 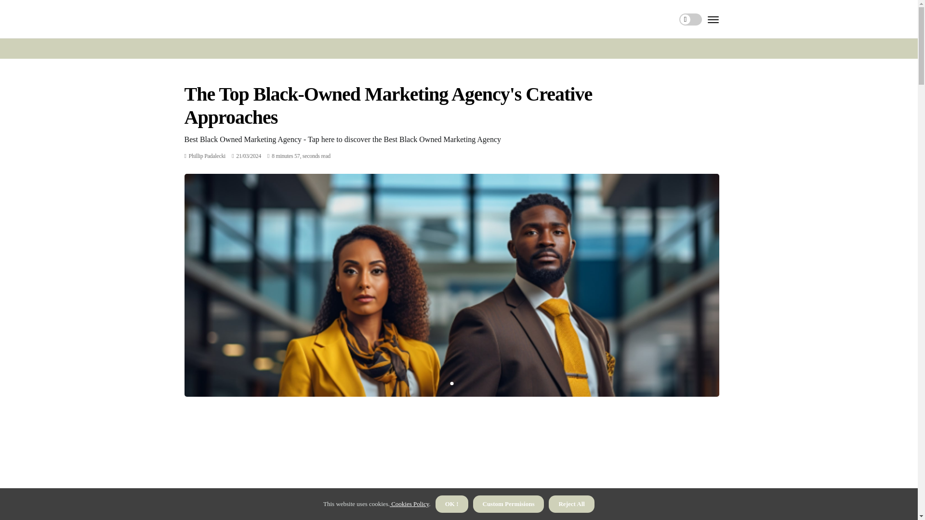 What do you see at coordinates (207, 156) in the screenshot?
I see `Posts by Phillip Padalecki` at bounding box center [207, 156].